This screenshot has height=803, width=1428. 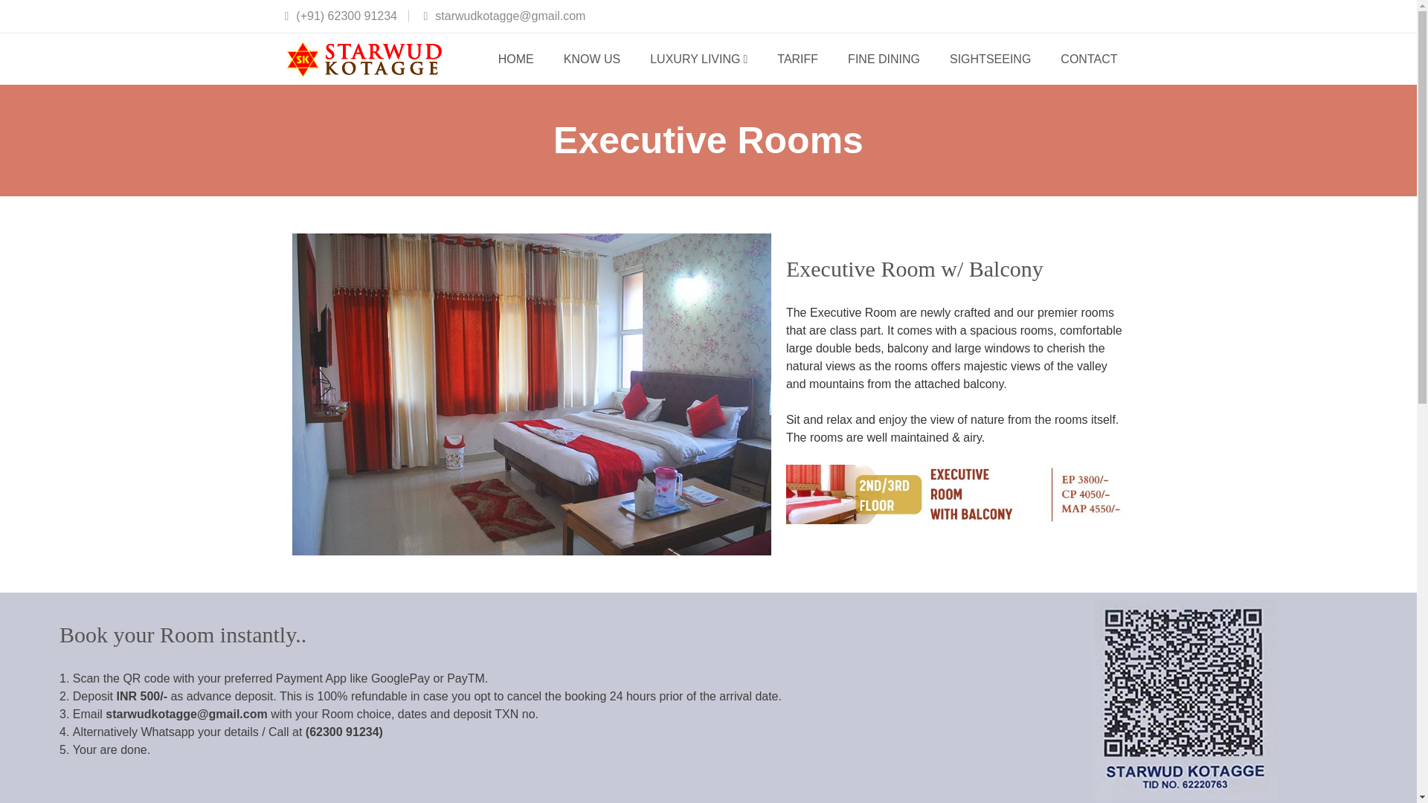 What do you see at coordinates (592, 58) in the screenshot?
I see `KNOW US` at bounding box center [592, 58].